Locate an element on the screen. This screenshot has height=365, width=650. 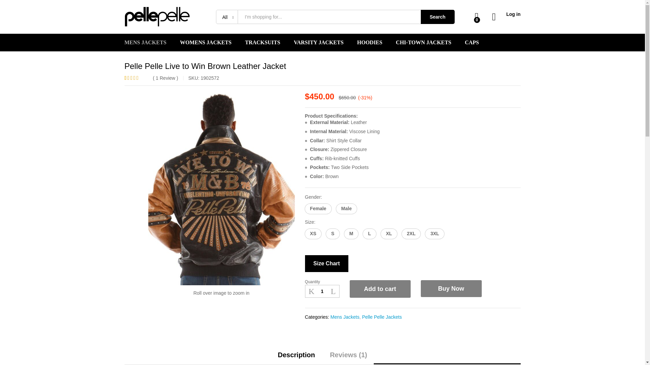
Add to cart is located at coordinates (380, 289).